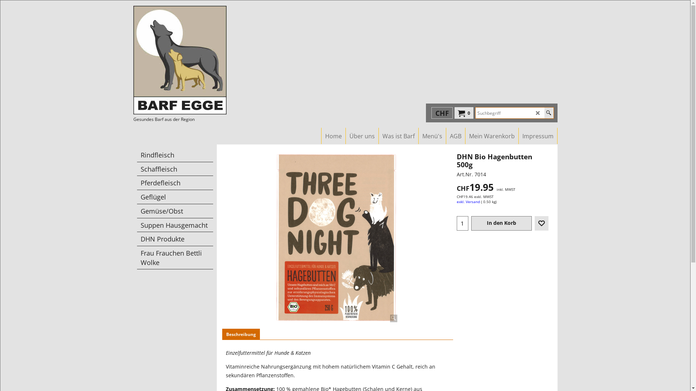  I want to click on LD_CANCEL, so click(538, 113).